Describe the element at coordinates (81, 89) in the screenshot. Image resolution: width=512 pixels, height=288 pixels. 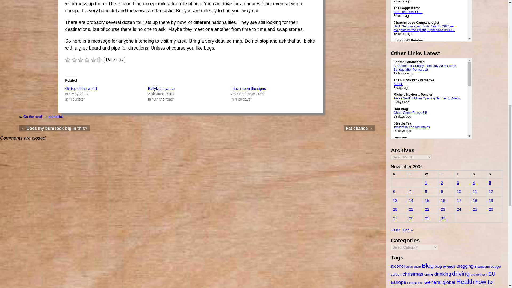
I see `On top of the world` at that location.